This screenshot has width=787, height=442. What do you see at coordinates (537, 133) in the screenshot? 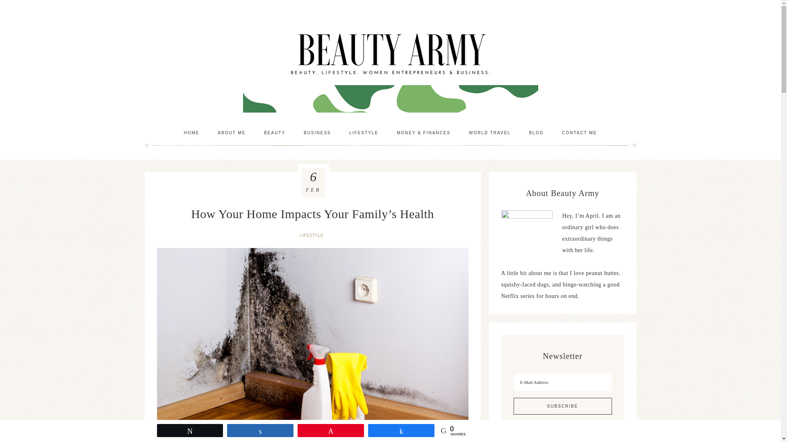
I see `BLOG` at bounding box center [537, 133].